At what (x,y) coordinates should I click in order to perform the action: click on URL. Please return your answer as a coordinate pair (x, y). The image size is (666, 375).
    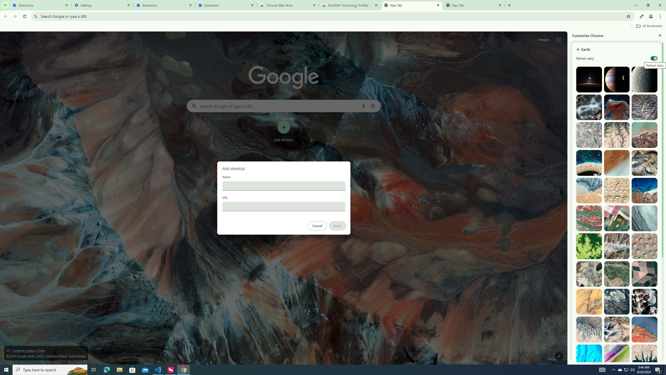
    Looking at the image, I should click on (284, 206).